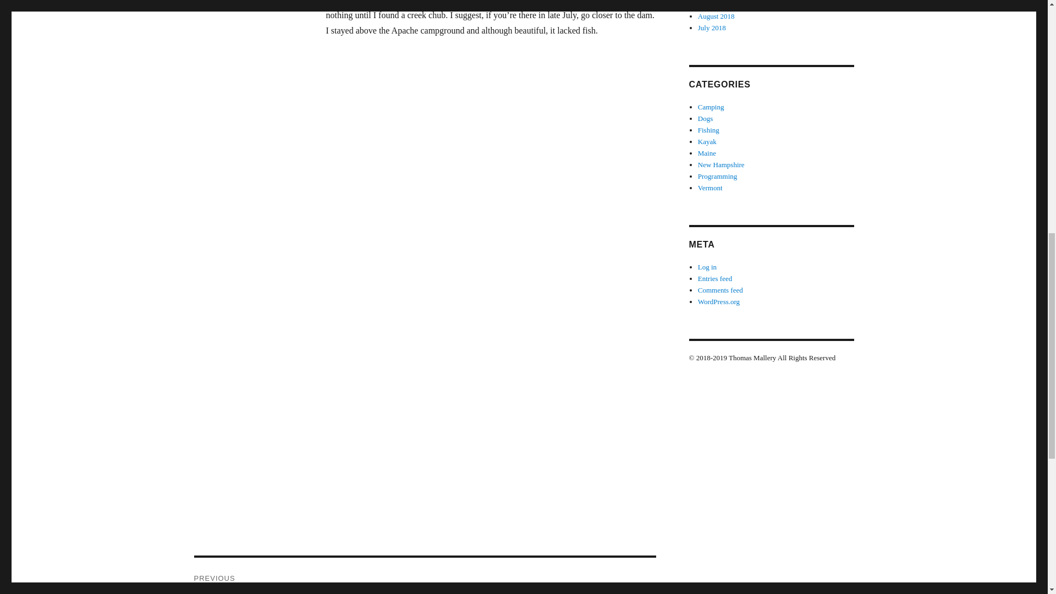  I want to click on Kayak, so click(707, 267).